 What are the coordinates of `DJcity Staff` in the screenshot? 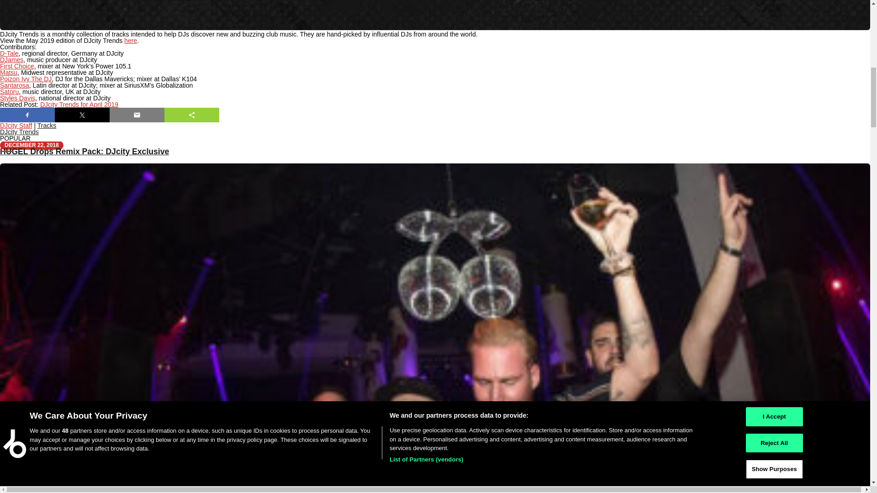 It's located at (16, 125).